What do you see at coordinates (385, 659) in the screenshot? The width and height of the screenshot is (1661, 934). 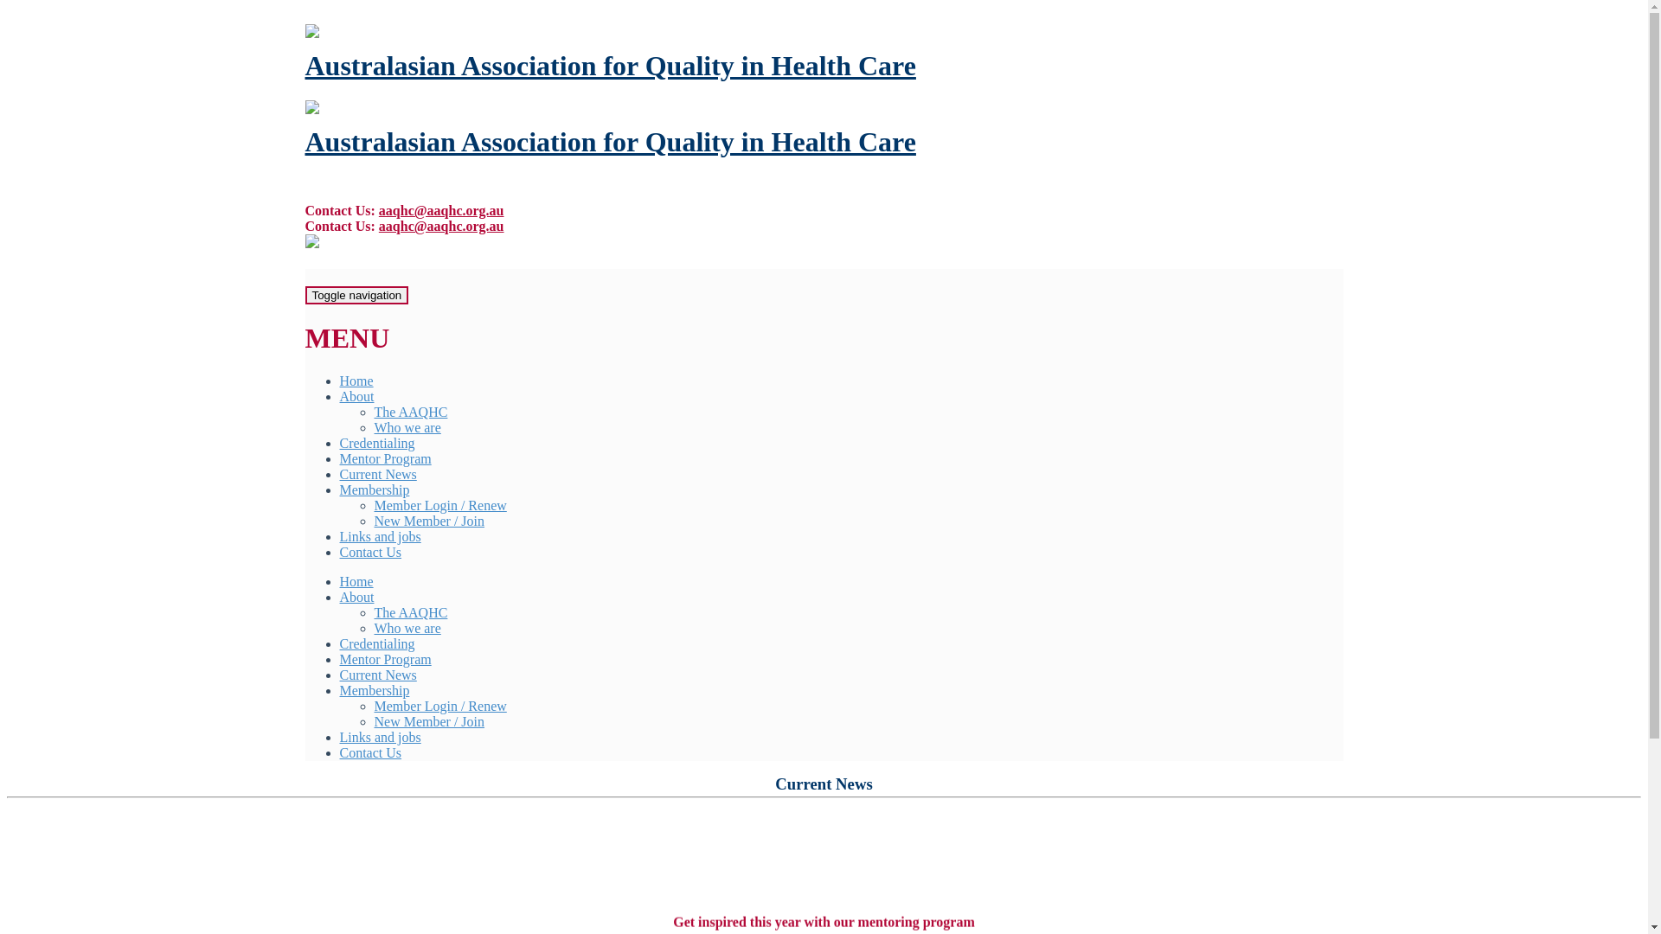 I see `Mentor Program` at bounding box center [385, 659].